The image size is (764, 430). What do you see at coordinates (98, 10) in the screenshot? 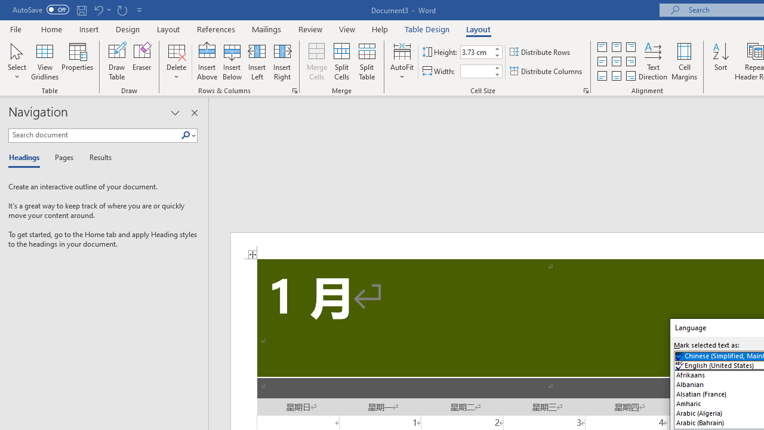
I see `Undo Increase Indent` at bounding box center [98, 10].